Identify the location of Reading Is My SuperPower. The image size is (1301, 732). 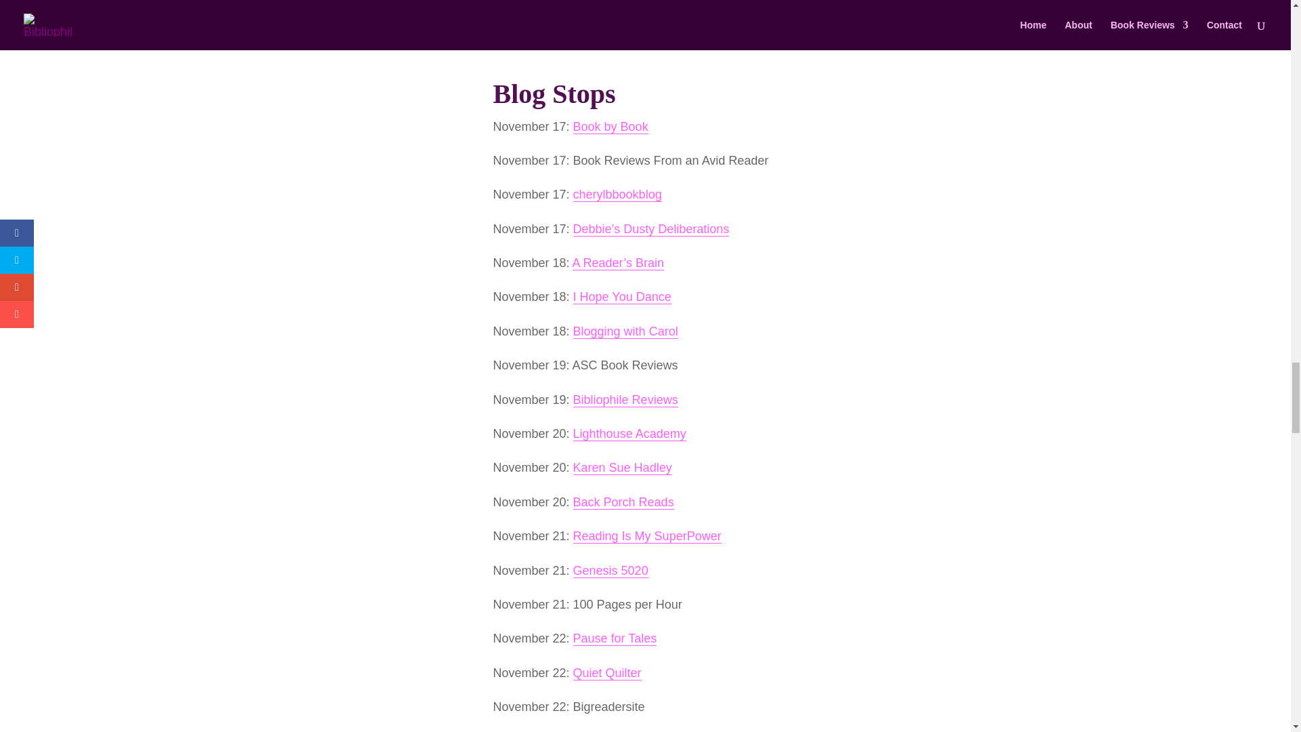
(648, 536).